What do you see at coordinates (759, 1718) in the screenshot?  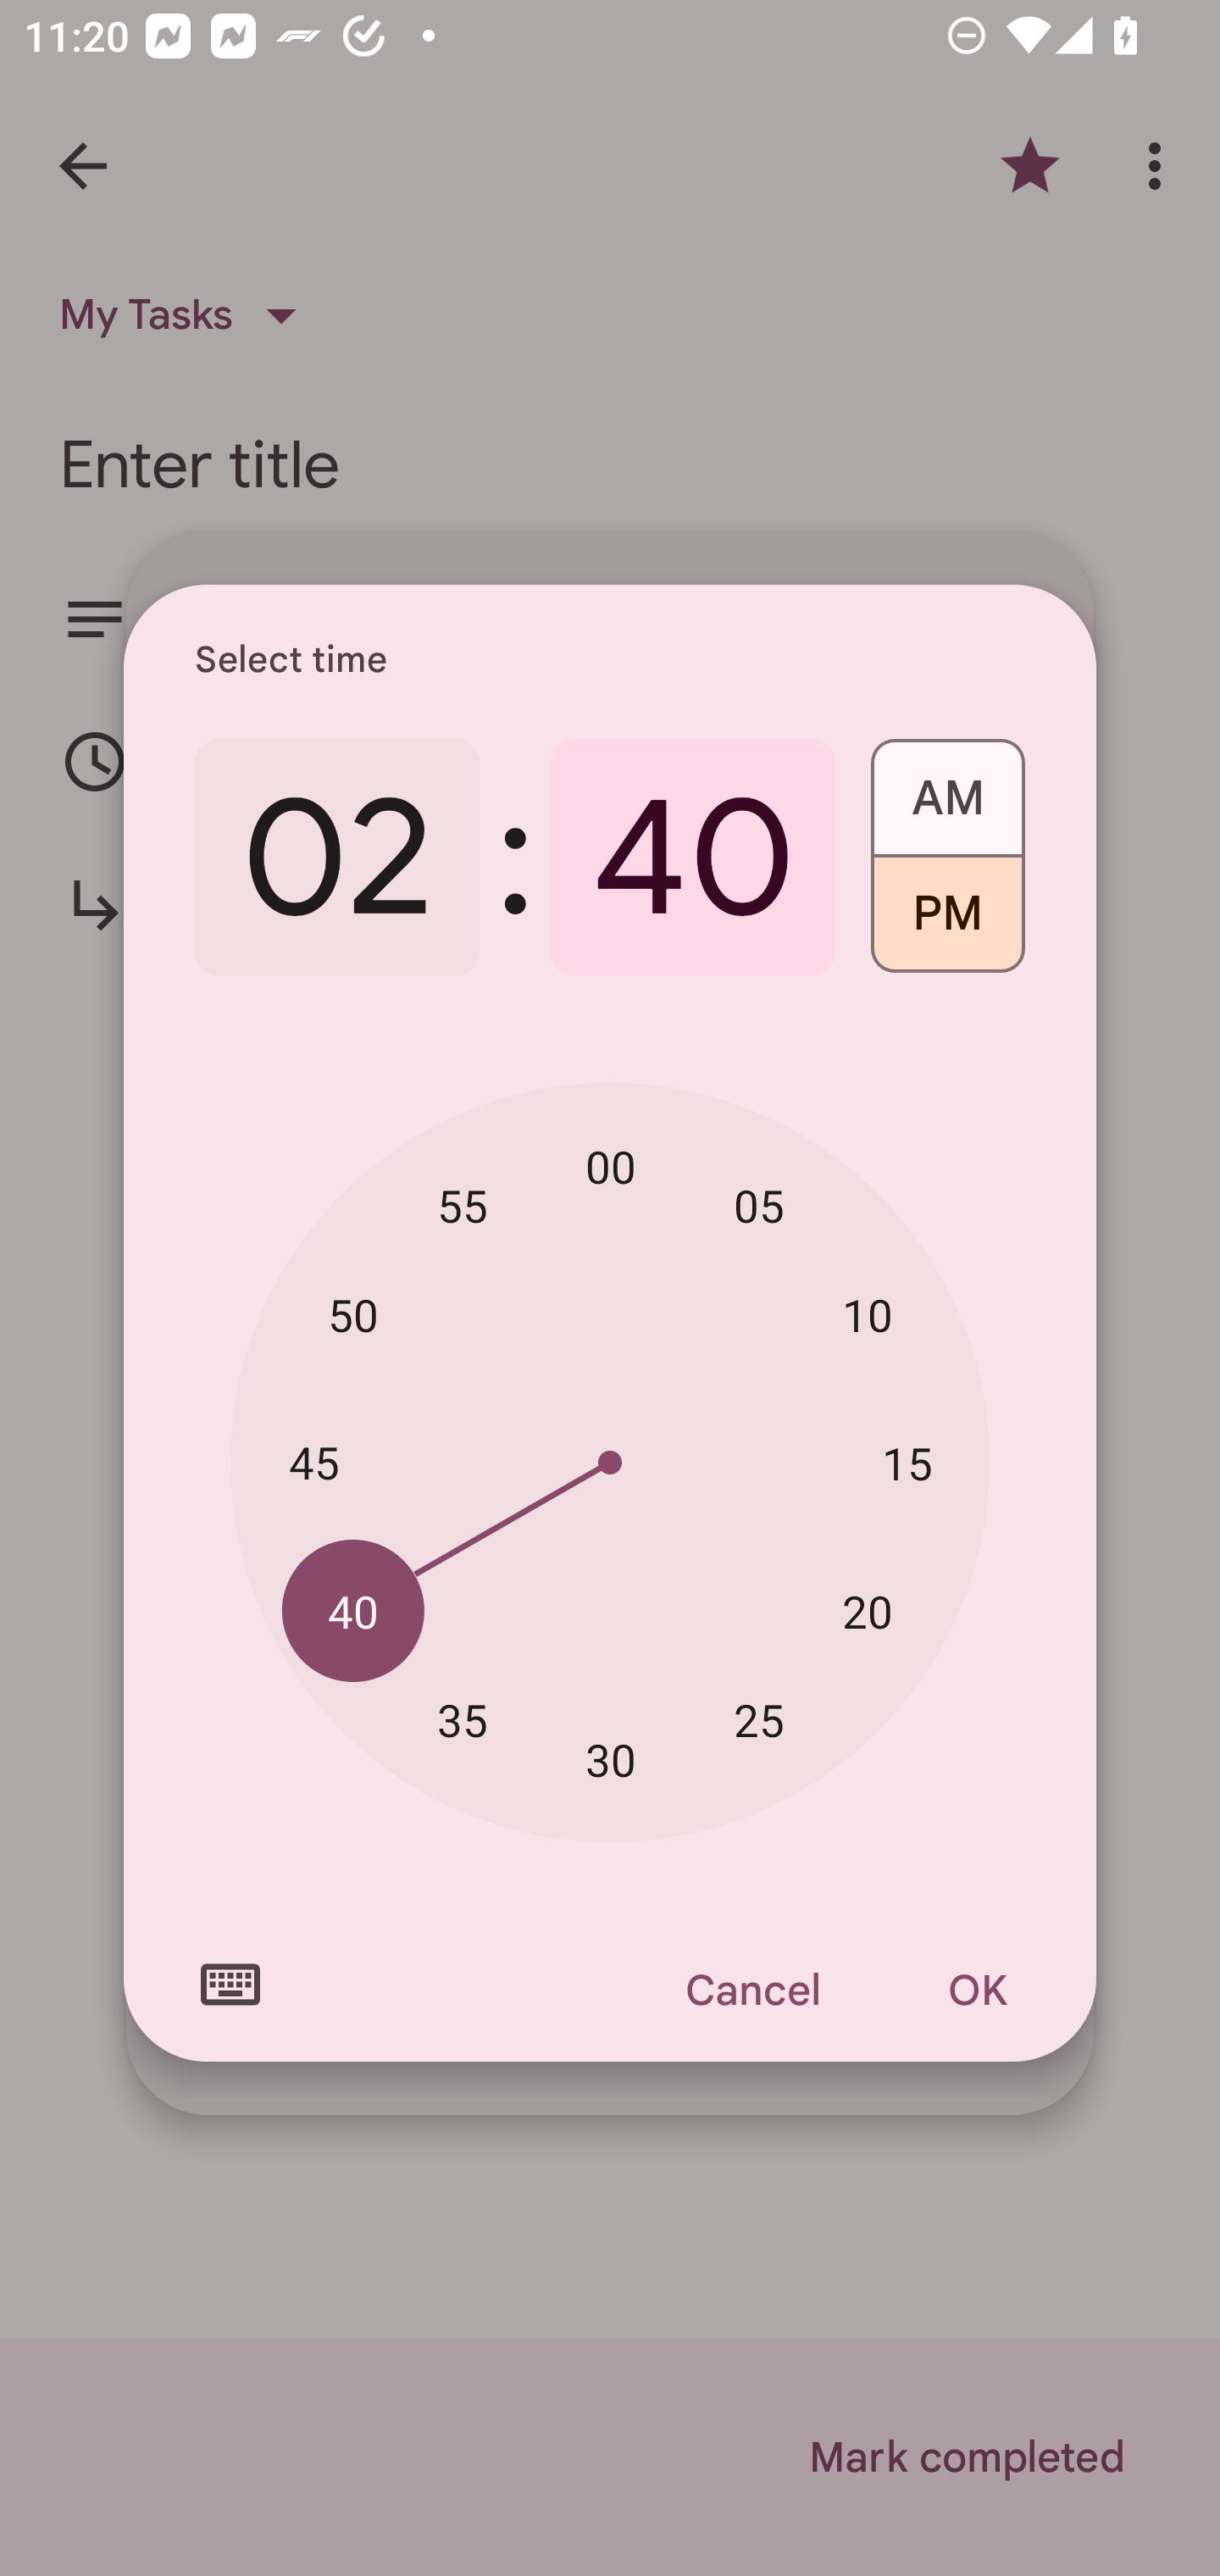 I see `25 25 minutes` at bounding box center [759, 1718].